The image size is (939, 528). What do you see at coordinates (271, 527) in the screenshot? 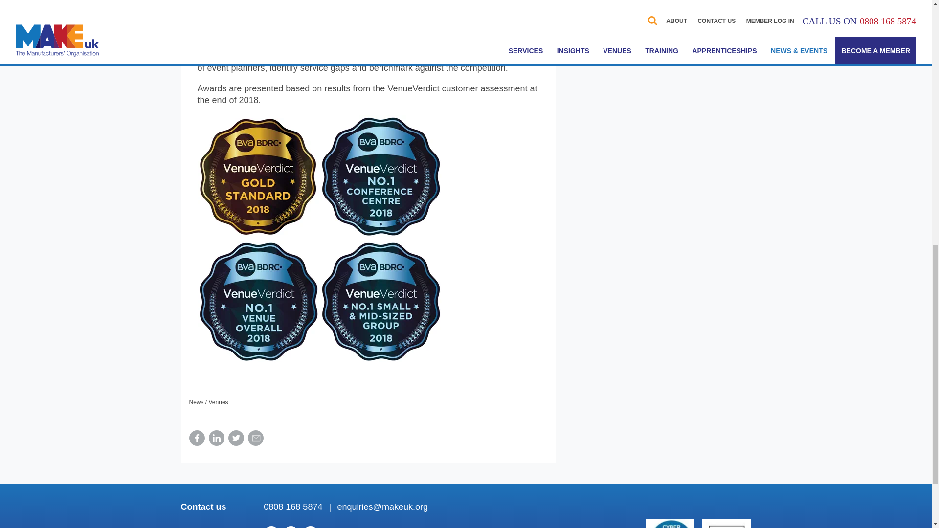
I see `Linkedin icon` at bounding box center [271, 527].